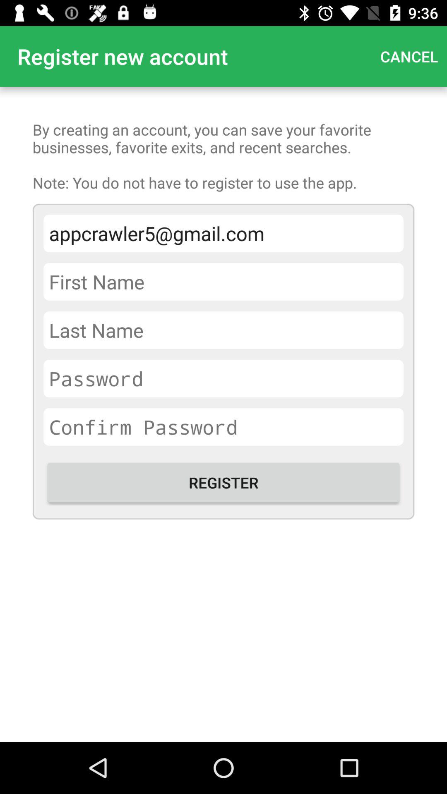  Describe the element at coordinates (409, 56) in the screenshot. I see `scroll until the cancel icon` at that location.